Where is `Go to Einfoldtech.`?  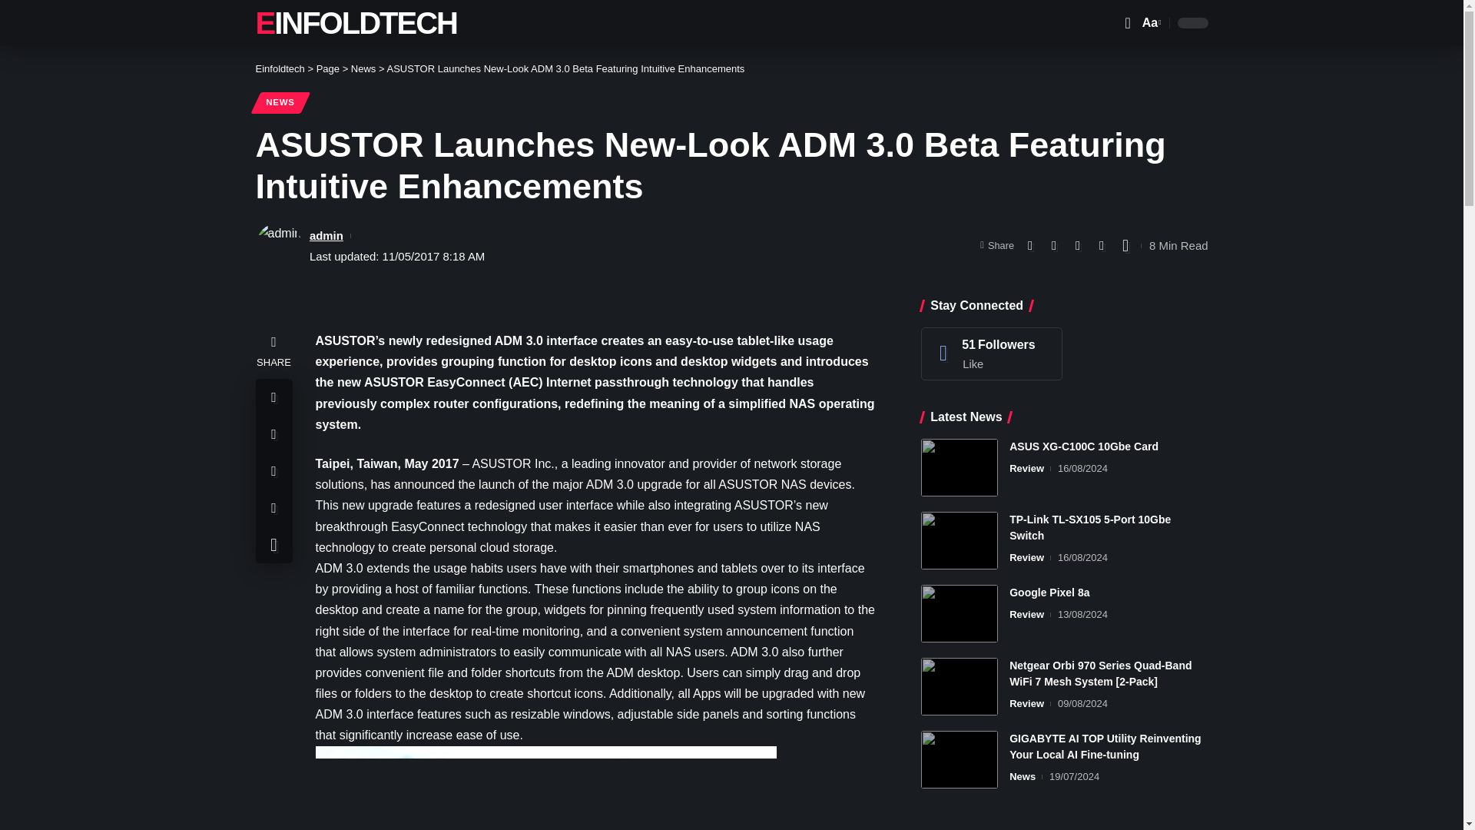 Go to Einfoldtech. is located at coordinates (280, 69).